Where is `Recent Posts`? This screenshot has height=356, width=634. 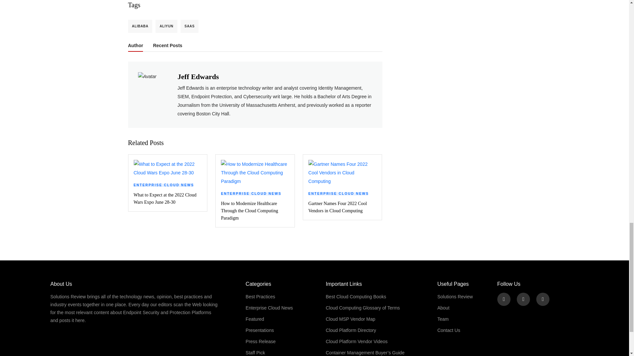 Recent Posts is located at coordinates (167, 47).